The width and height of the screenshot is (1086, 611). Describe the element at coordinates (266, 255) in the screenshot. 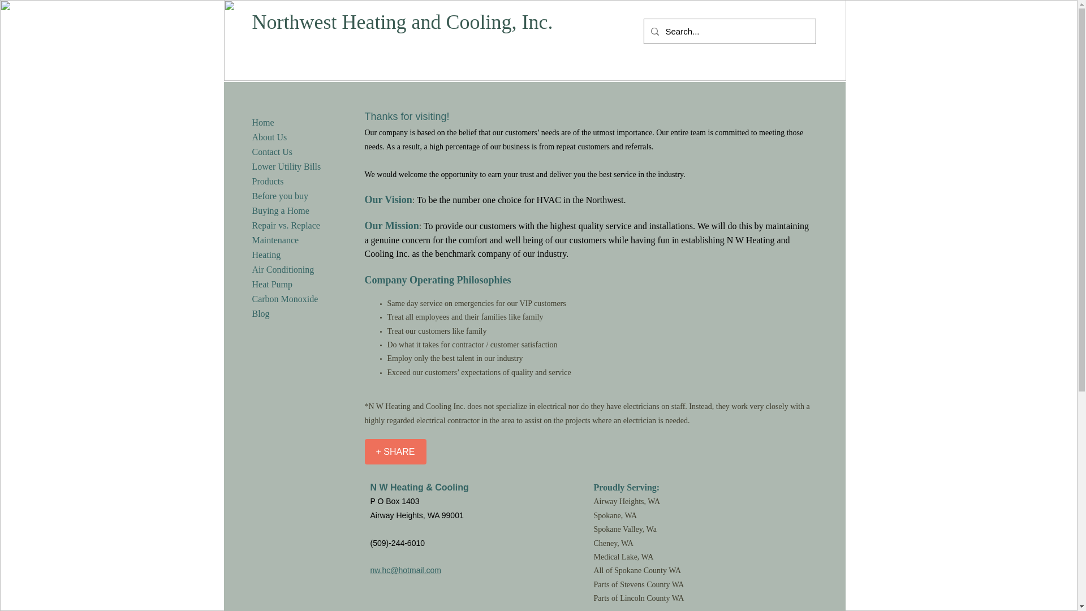

I see `Heating` at that location.